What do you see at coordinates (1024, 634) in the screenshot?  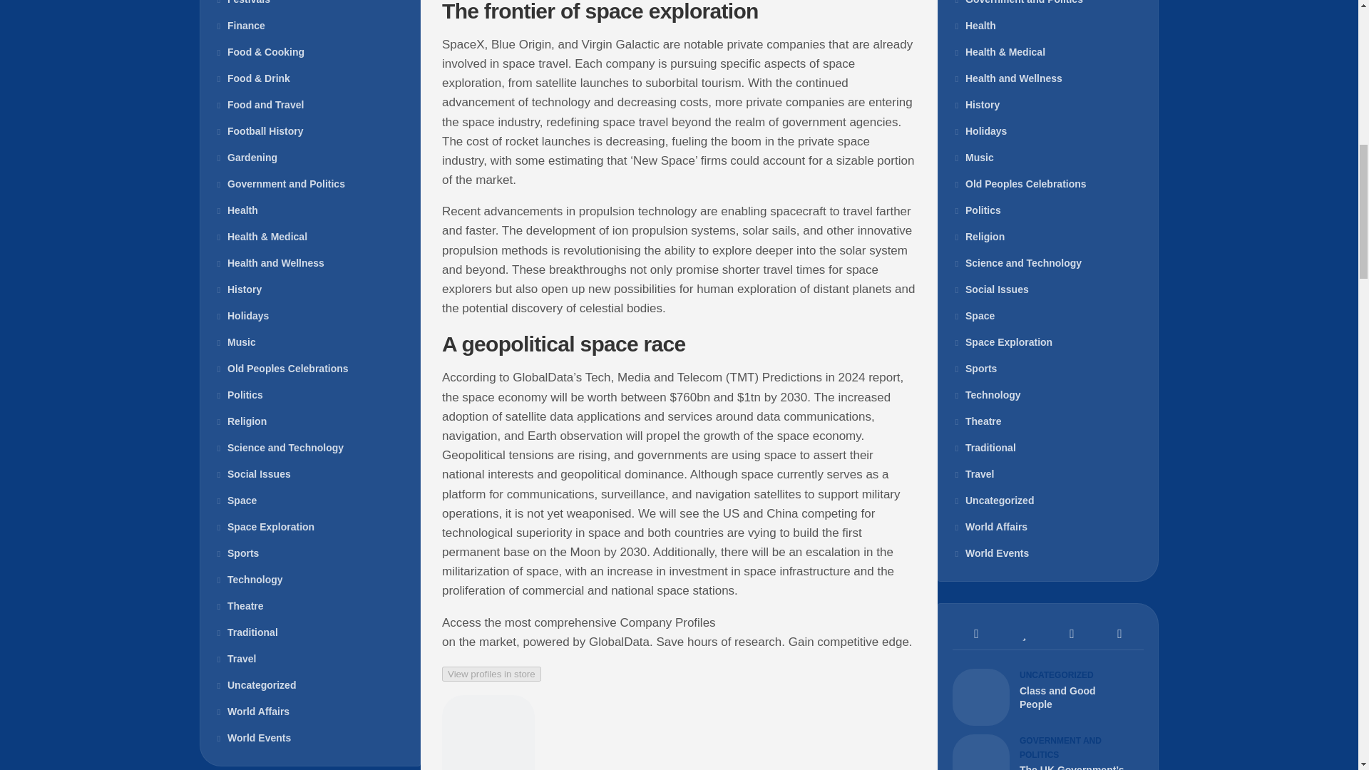 I see `Popular Posts` at bounding box center [1024, 634].